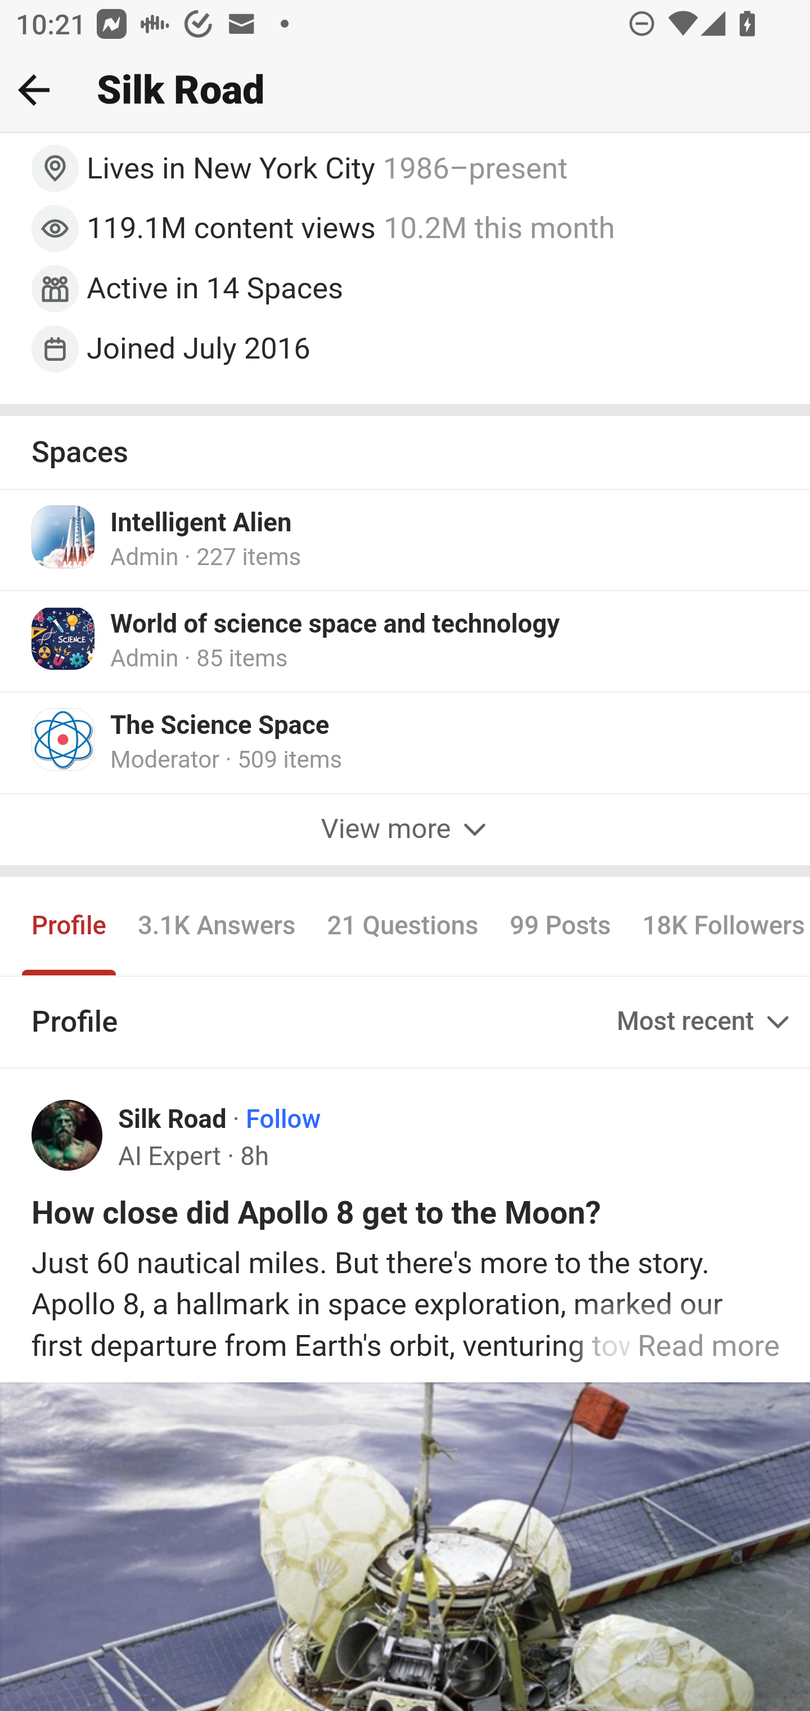 Image resolution: width=810 pixels, height=1711 pixels. Describe the element at coordinates (335, 626) in the screenshot. I see `World of science space and technology` at that location.